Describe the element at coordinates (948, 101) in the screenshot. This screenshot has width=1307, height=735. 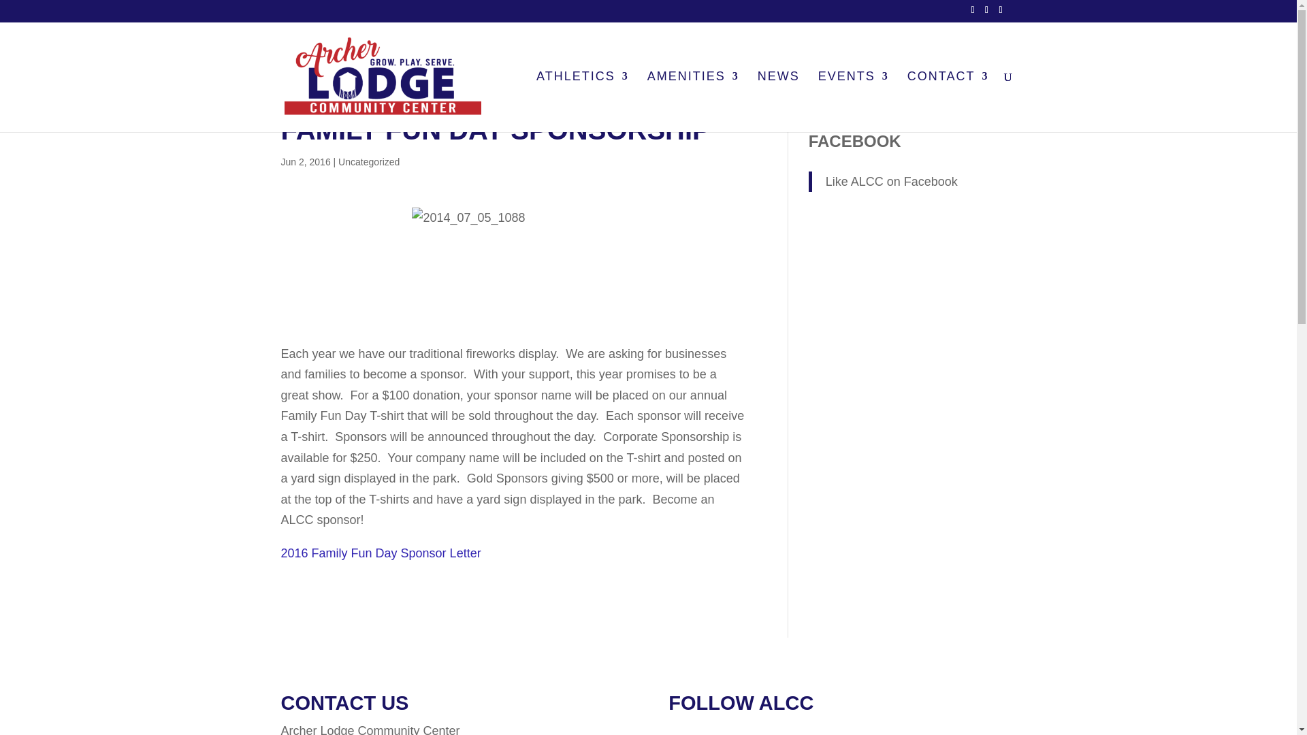
I see `CONTACT` at that location.